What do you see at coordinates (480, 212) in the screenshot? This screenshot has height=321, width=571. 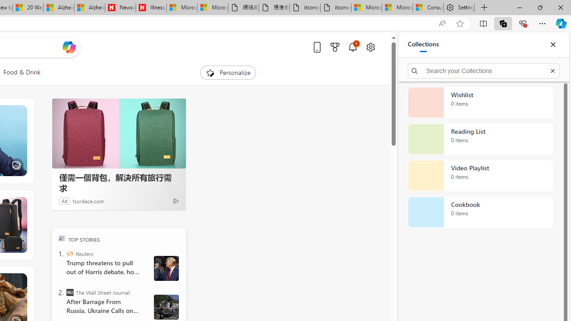 I see `Cookbook collection, 0 items` at bounding box center [480, 212].